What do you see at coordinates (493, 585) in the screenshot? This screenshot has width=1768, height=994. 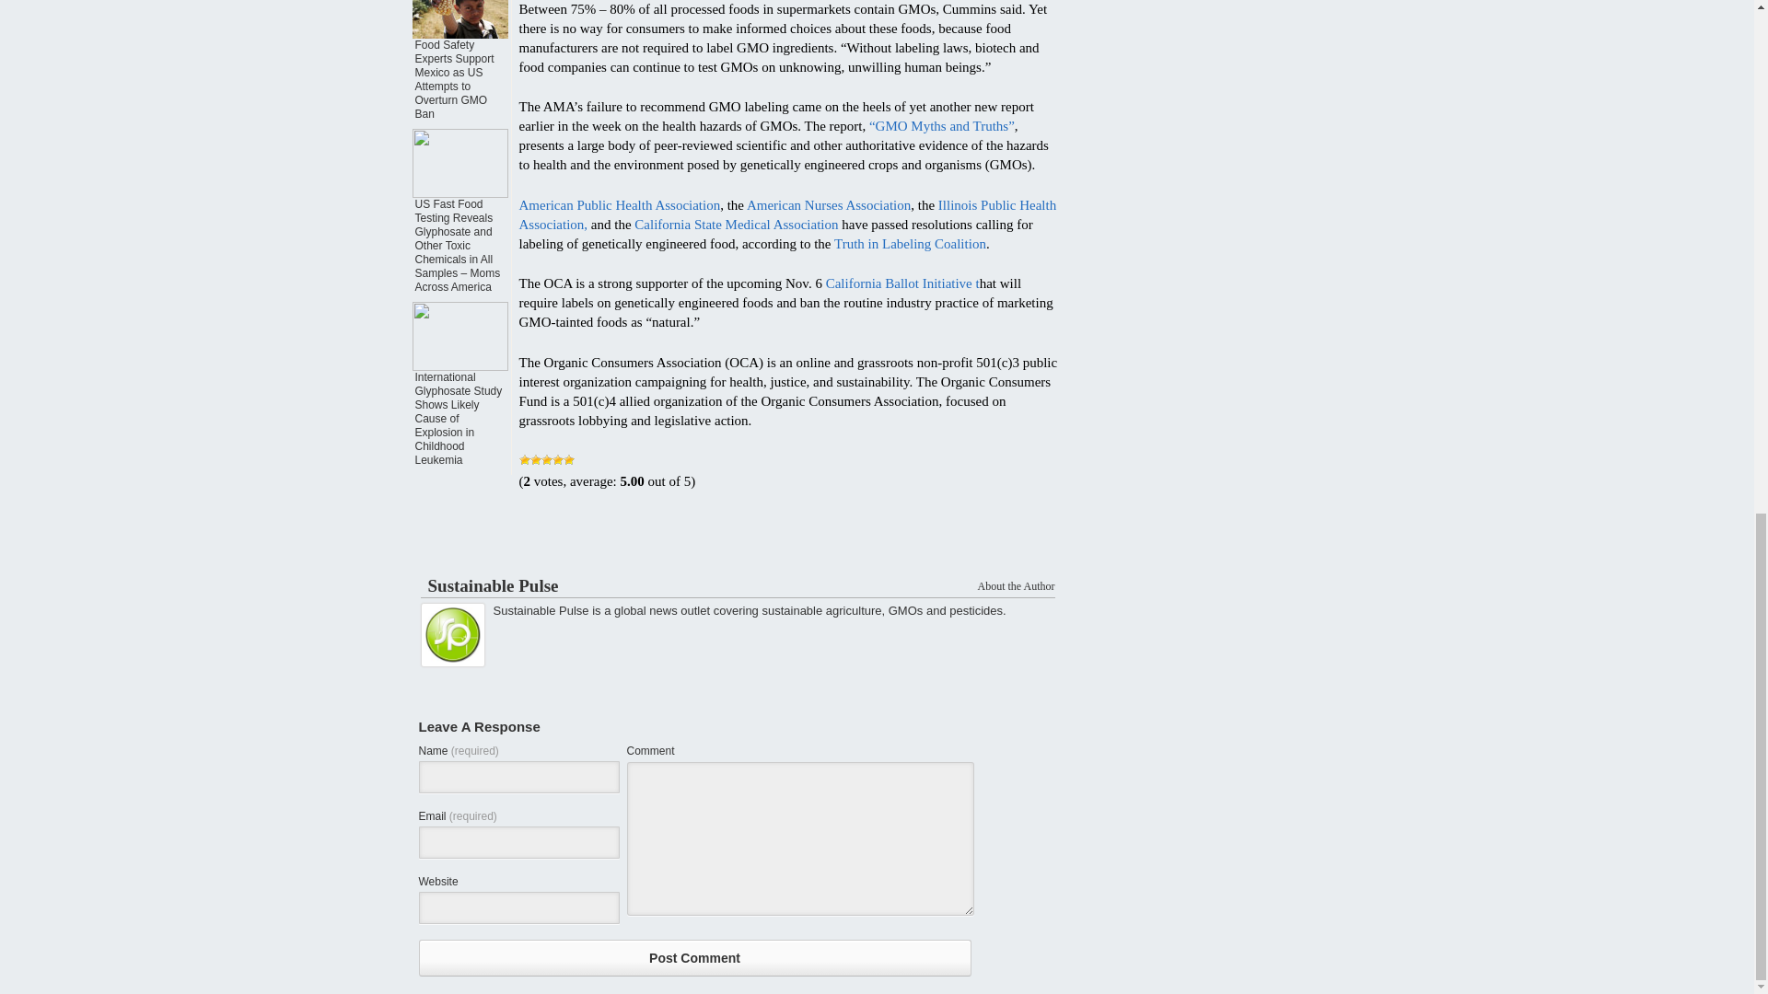 I see `Posts by Sustainable Pulse` at bounding box center [493, 585].